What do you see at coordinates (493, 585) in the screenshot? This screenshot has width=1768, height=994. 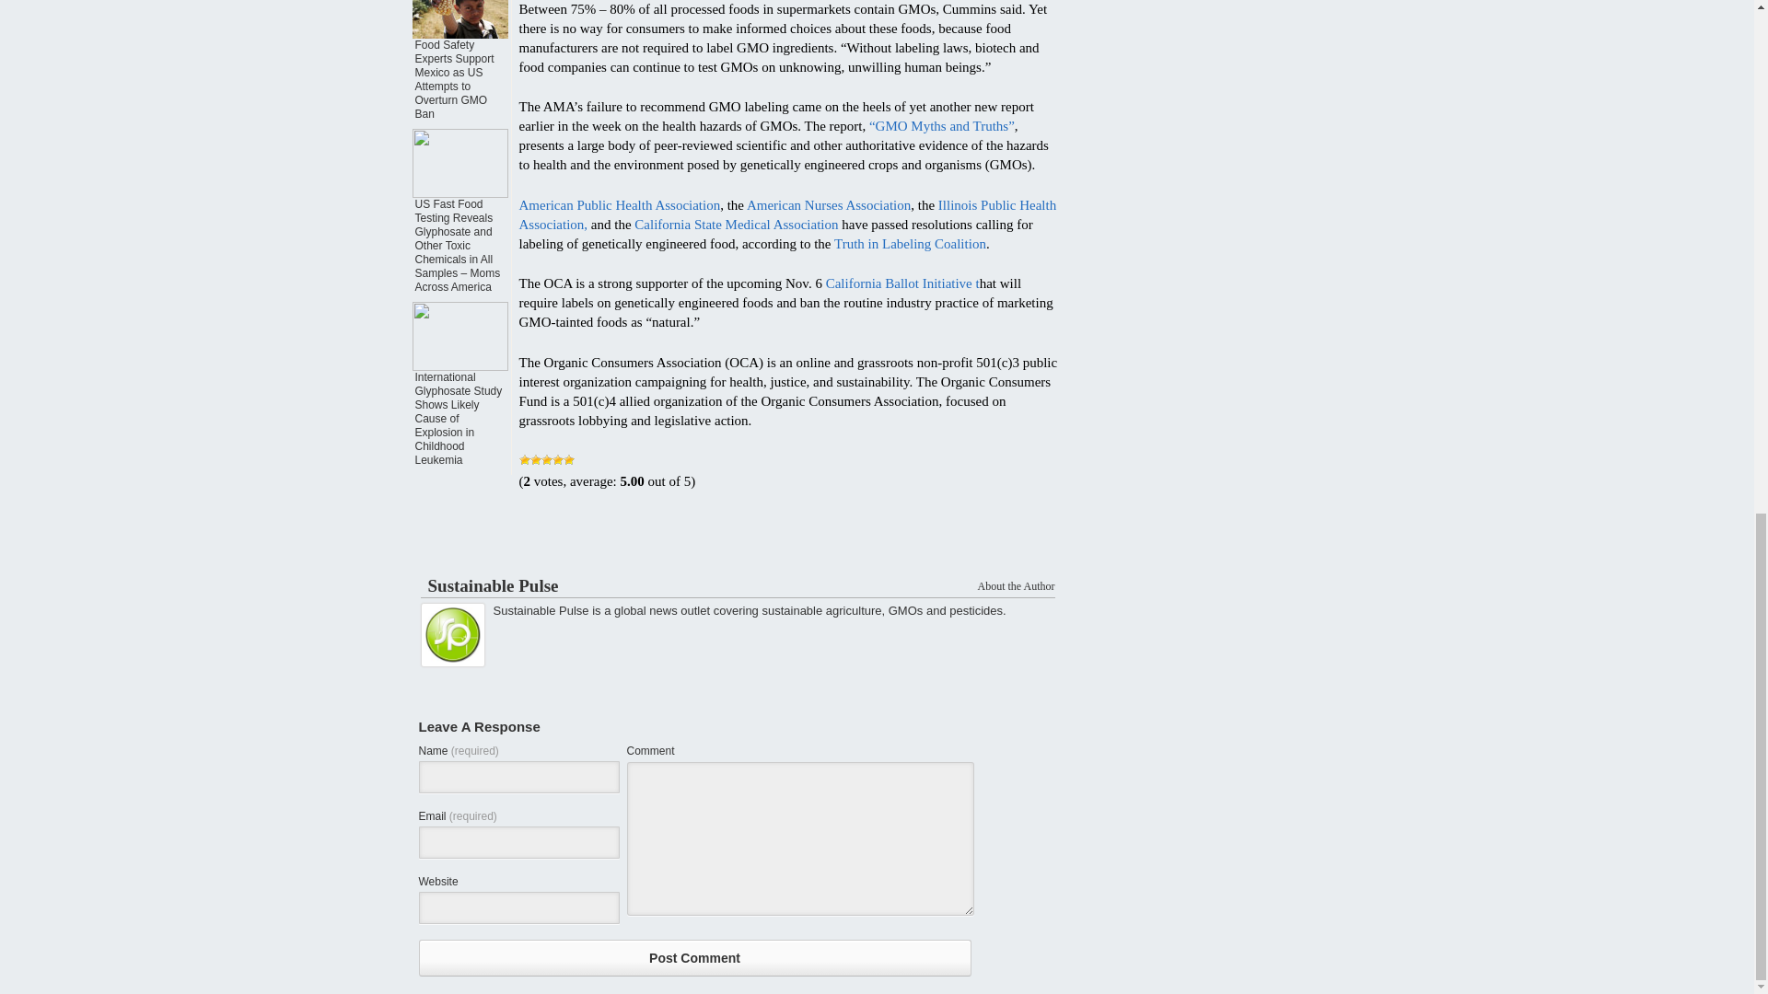 I see `Posts by Sustainable Pulse` at bounding box center [493, 585].